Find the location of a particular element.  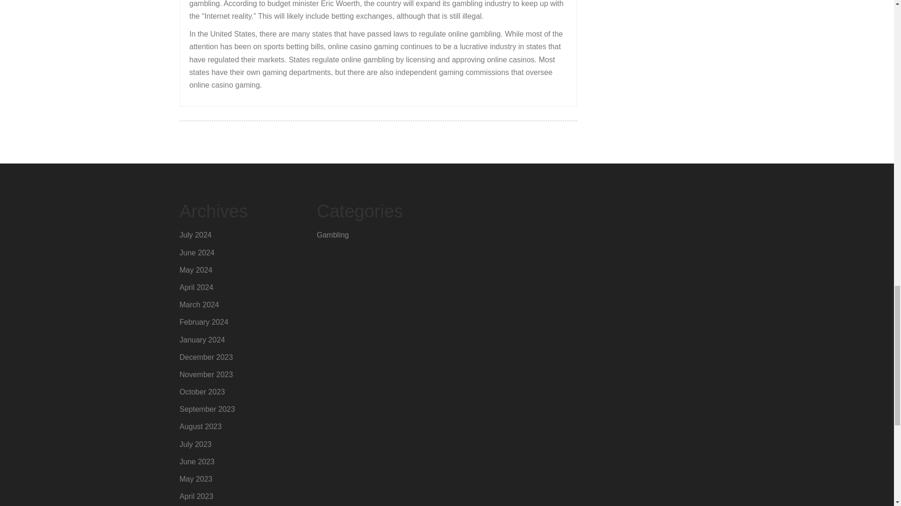

August 2023 is located at coordinates (200, 426).